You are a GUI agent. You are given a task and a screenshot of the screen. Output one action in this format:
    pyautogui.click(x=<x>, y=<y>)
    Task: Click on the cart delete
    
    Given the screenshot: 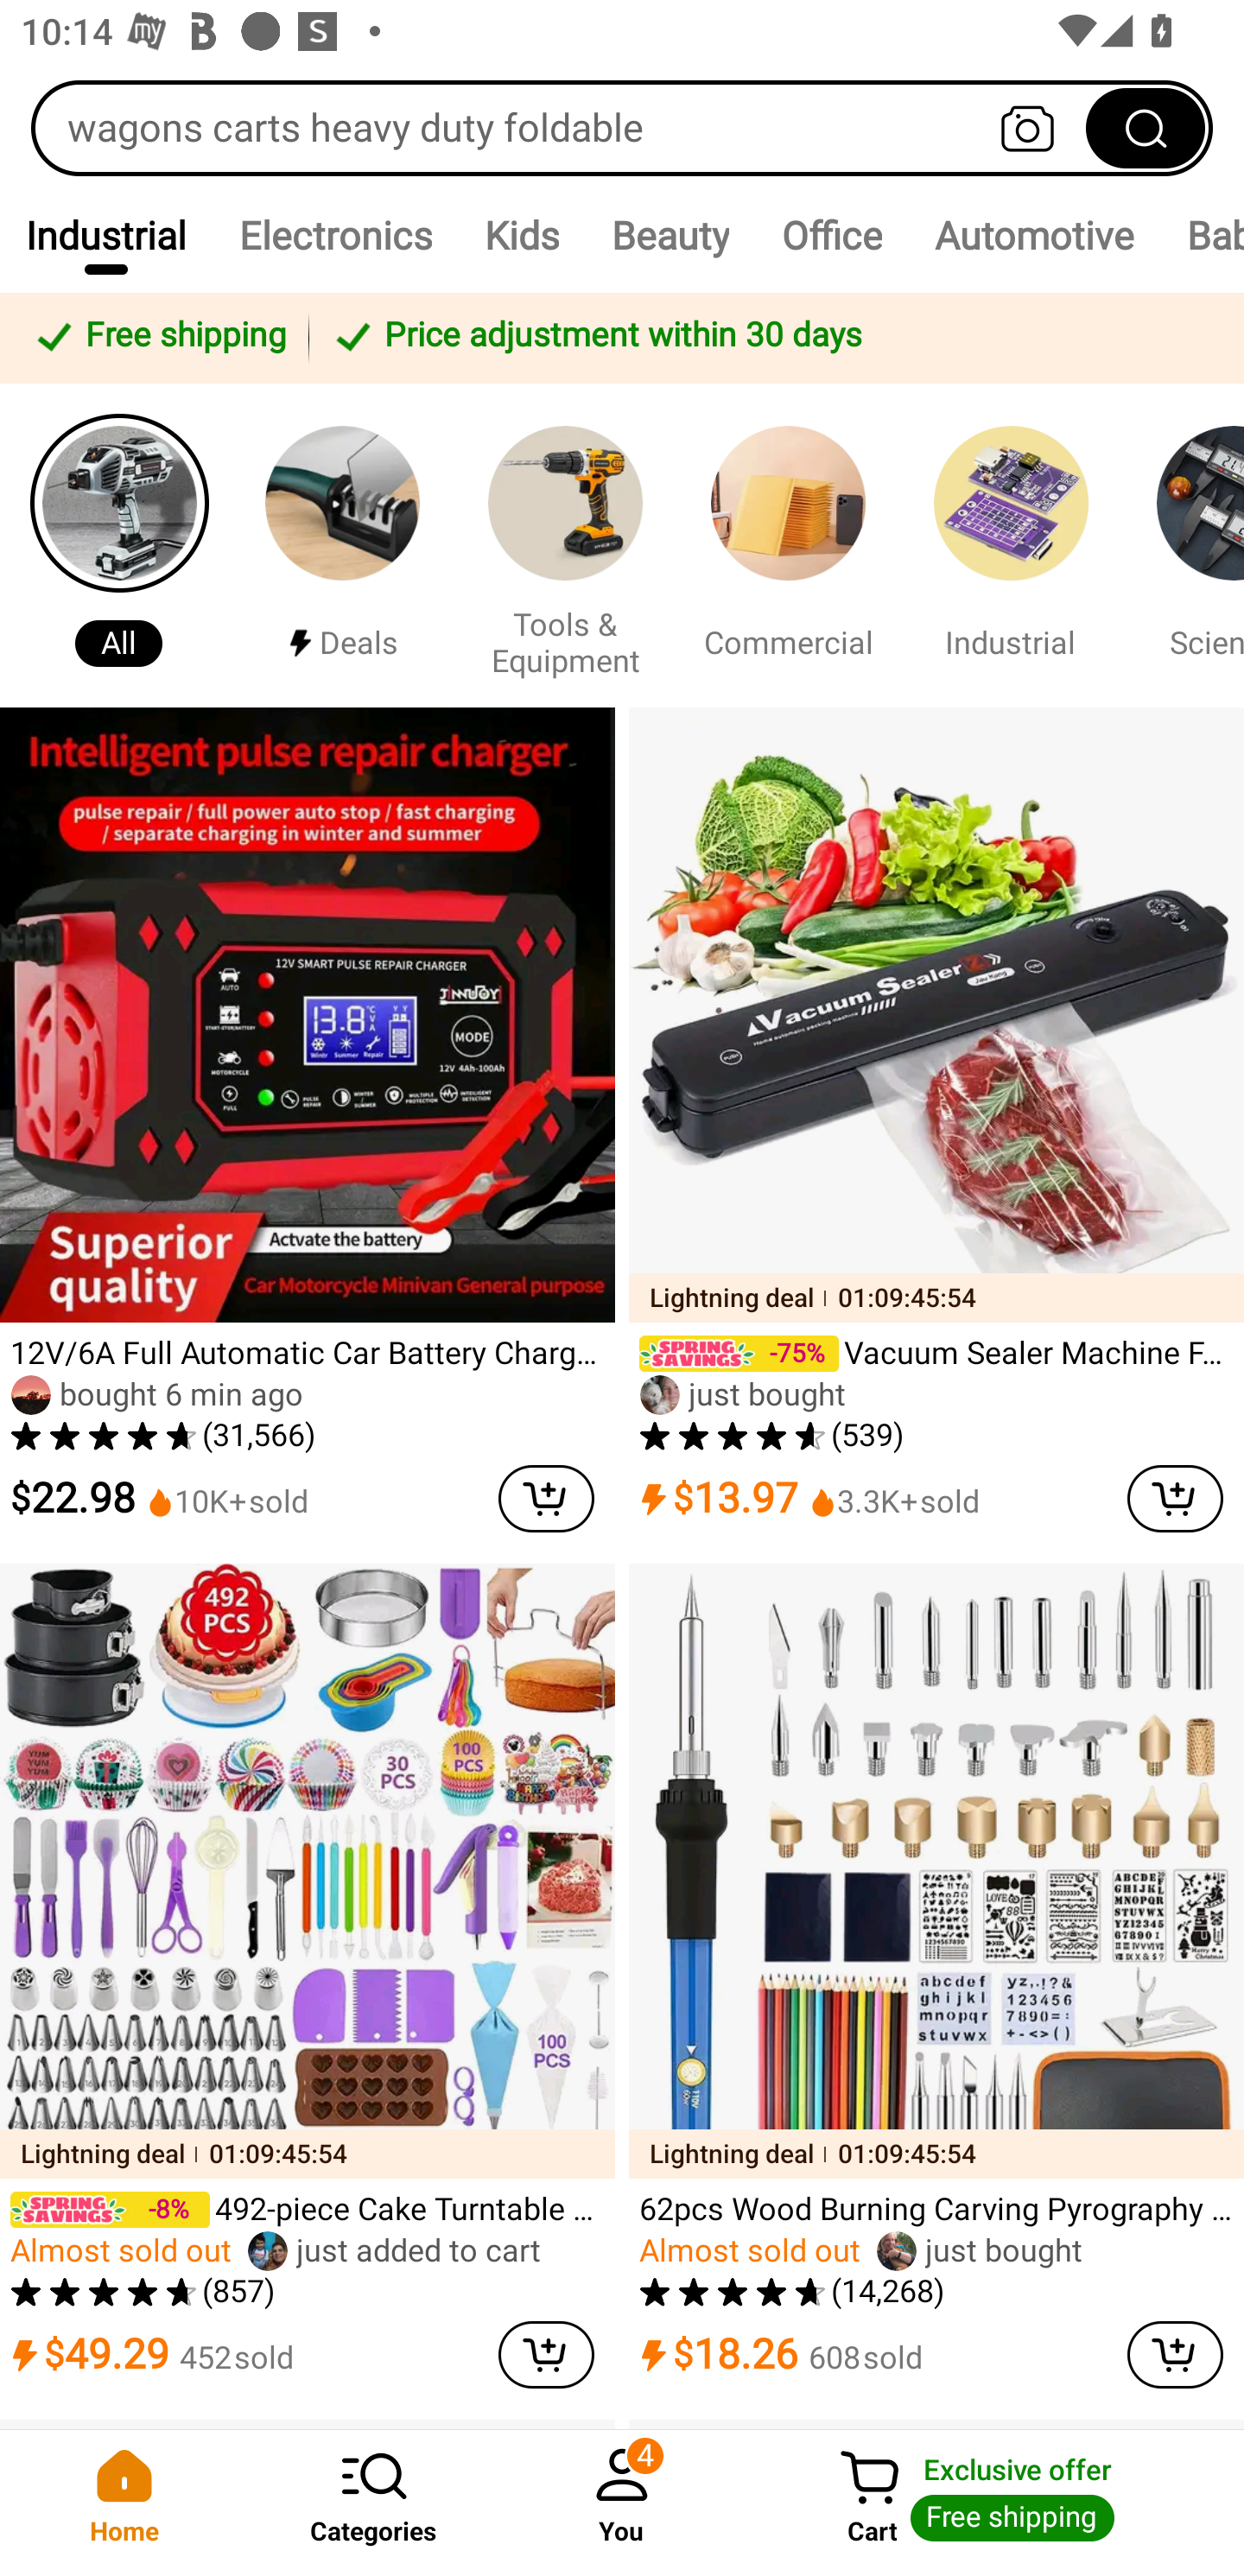 What is the action you would take?
    pyautogui.click(x=546, y=1498)
    